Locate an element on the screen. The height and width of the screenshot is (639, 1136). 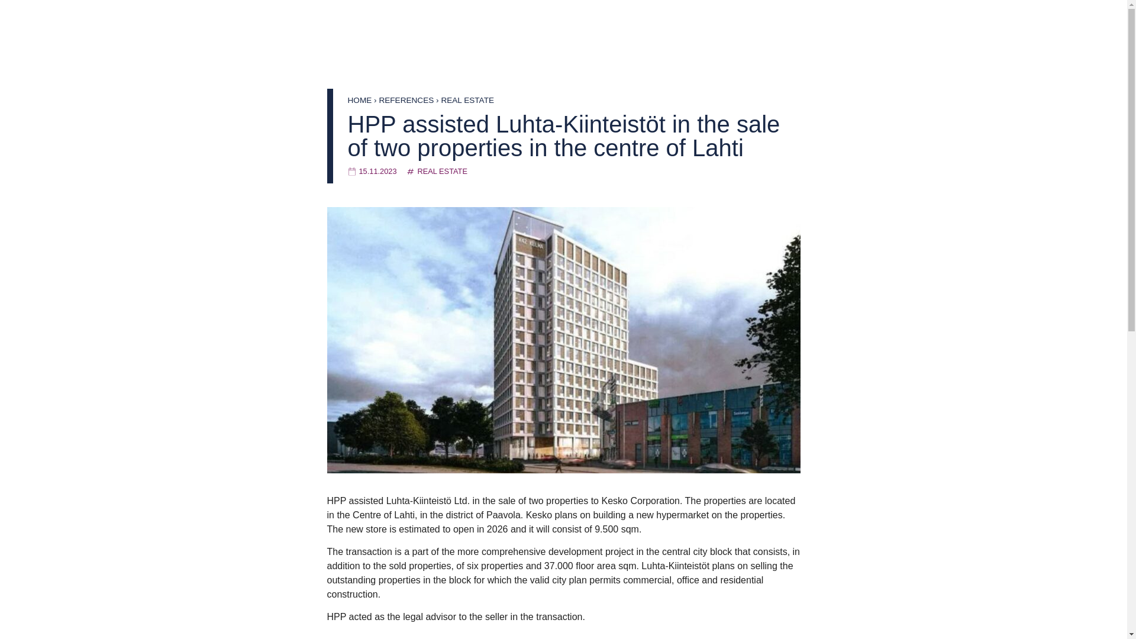
REAL ESTATE is located at coordinates (467, 101).